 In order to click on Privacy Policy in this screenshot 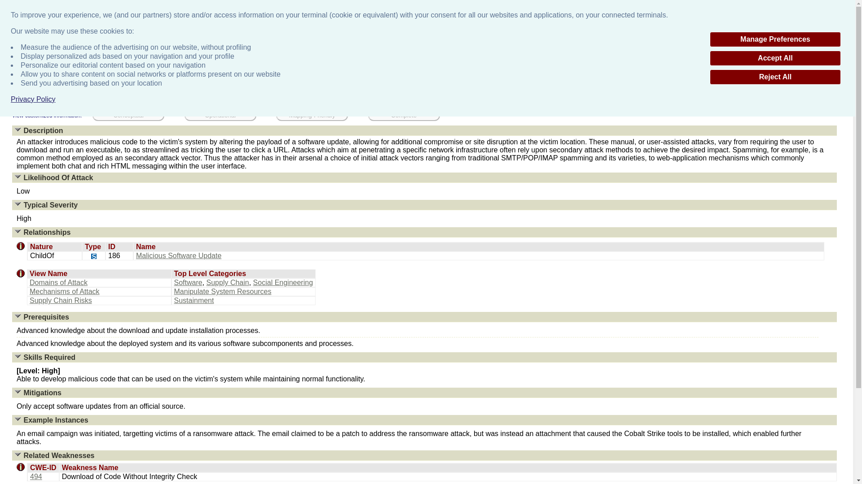, I will do `click(33, 99)`.